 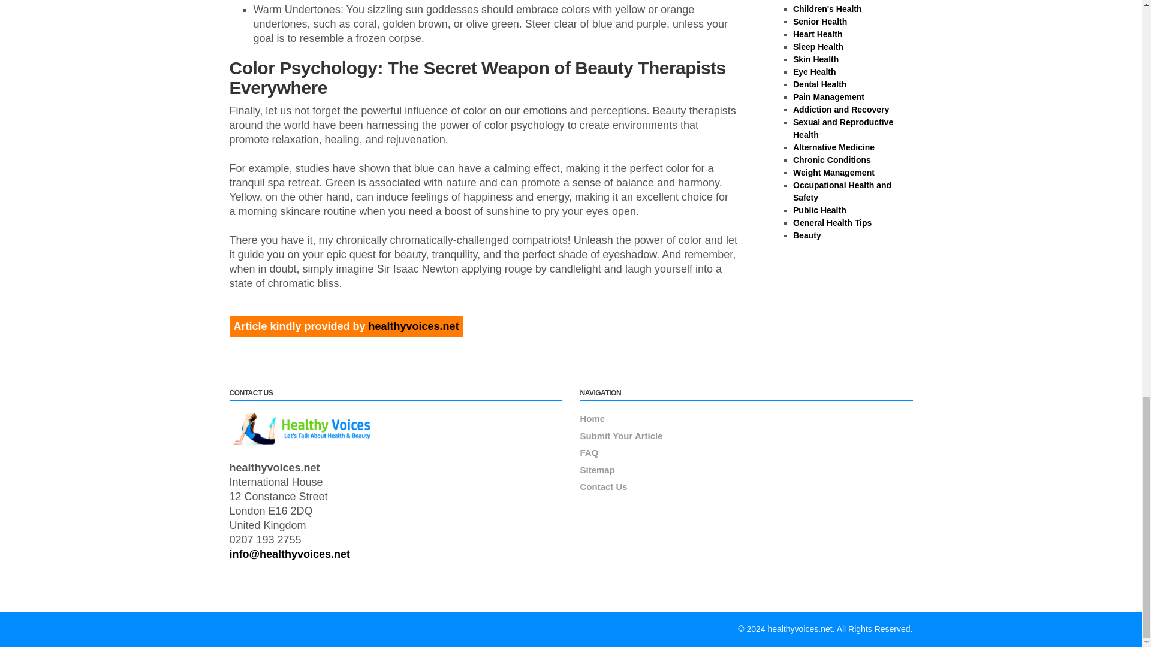 I want to click on Heart Health, so click(x=818, y=34).